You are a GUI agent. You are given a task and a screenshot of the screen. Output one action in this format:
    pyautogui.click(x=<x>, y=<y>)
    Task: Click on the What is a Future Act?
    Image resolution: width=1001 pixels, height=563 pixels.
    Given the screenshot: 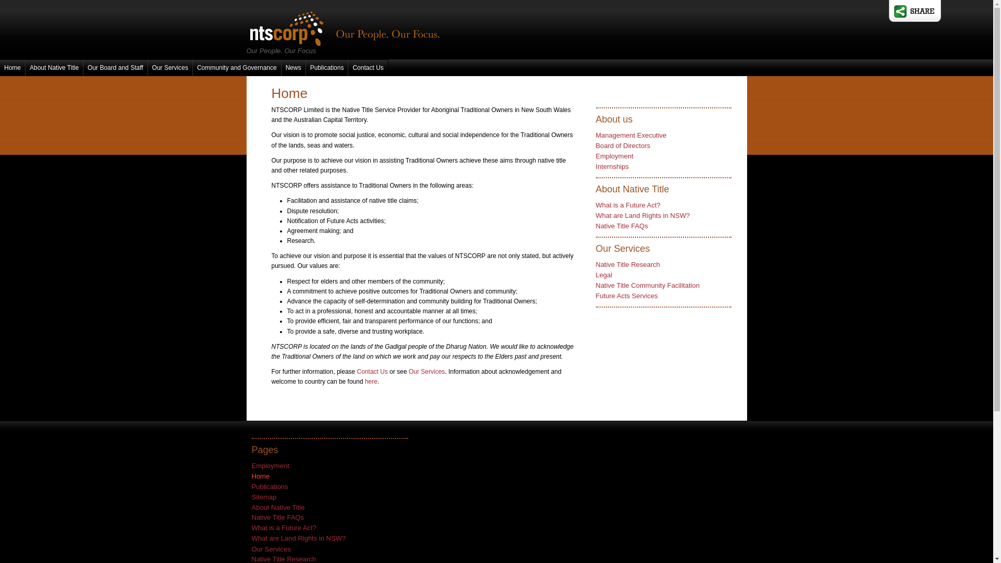 What is the action you would take?
    pyautogui.click(x=628, y=205)
    